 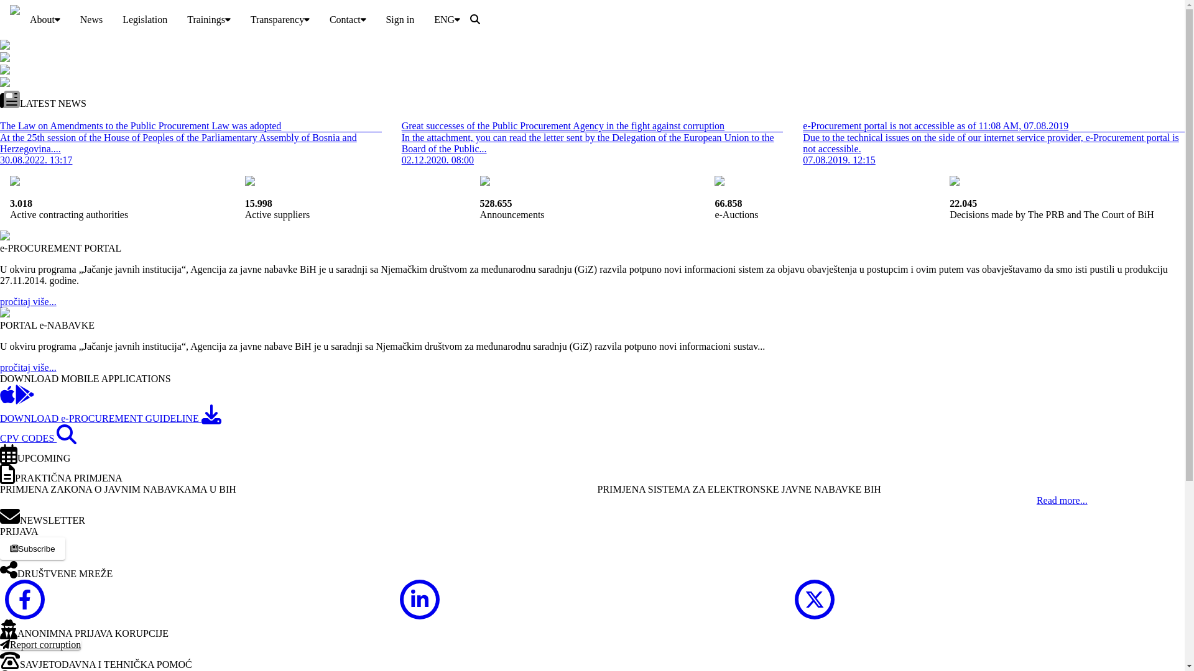 What do you see at coordinates (45, 20) in the screenshot?
I see `About` at bounding box center [45, 20].